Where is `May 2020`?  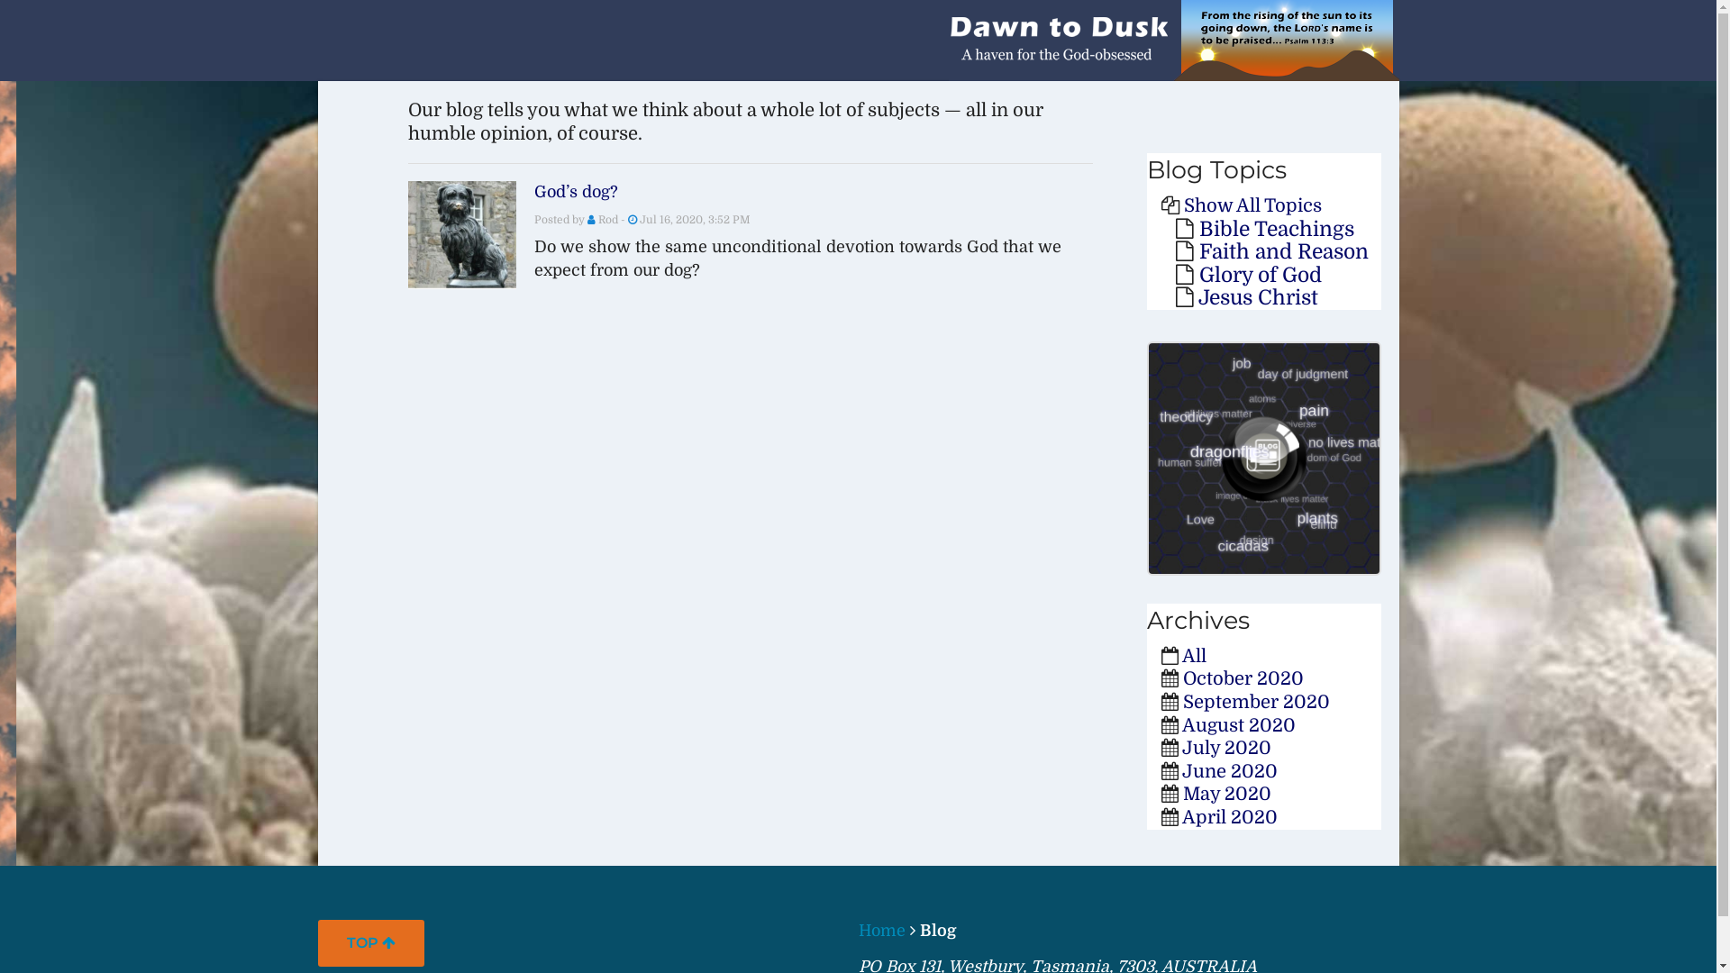 May 2020 is located at coordinates (1226, 795).